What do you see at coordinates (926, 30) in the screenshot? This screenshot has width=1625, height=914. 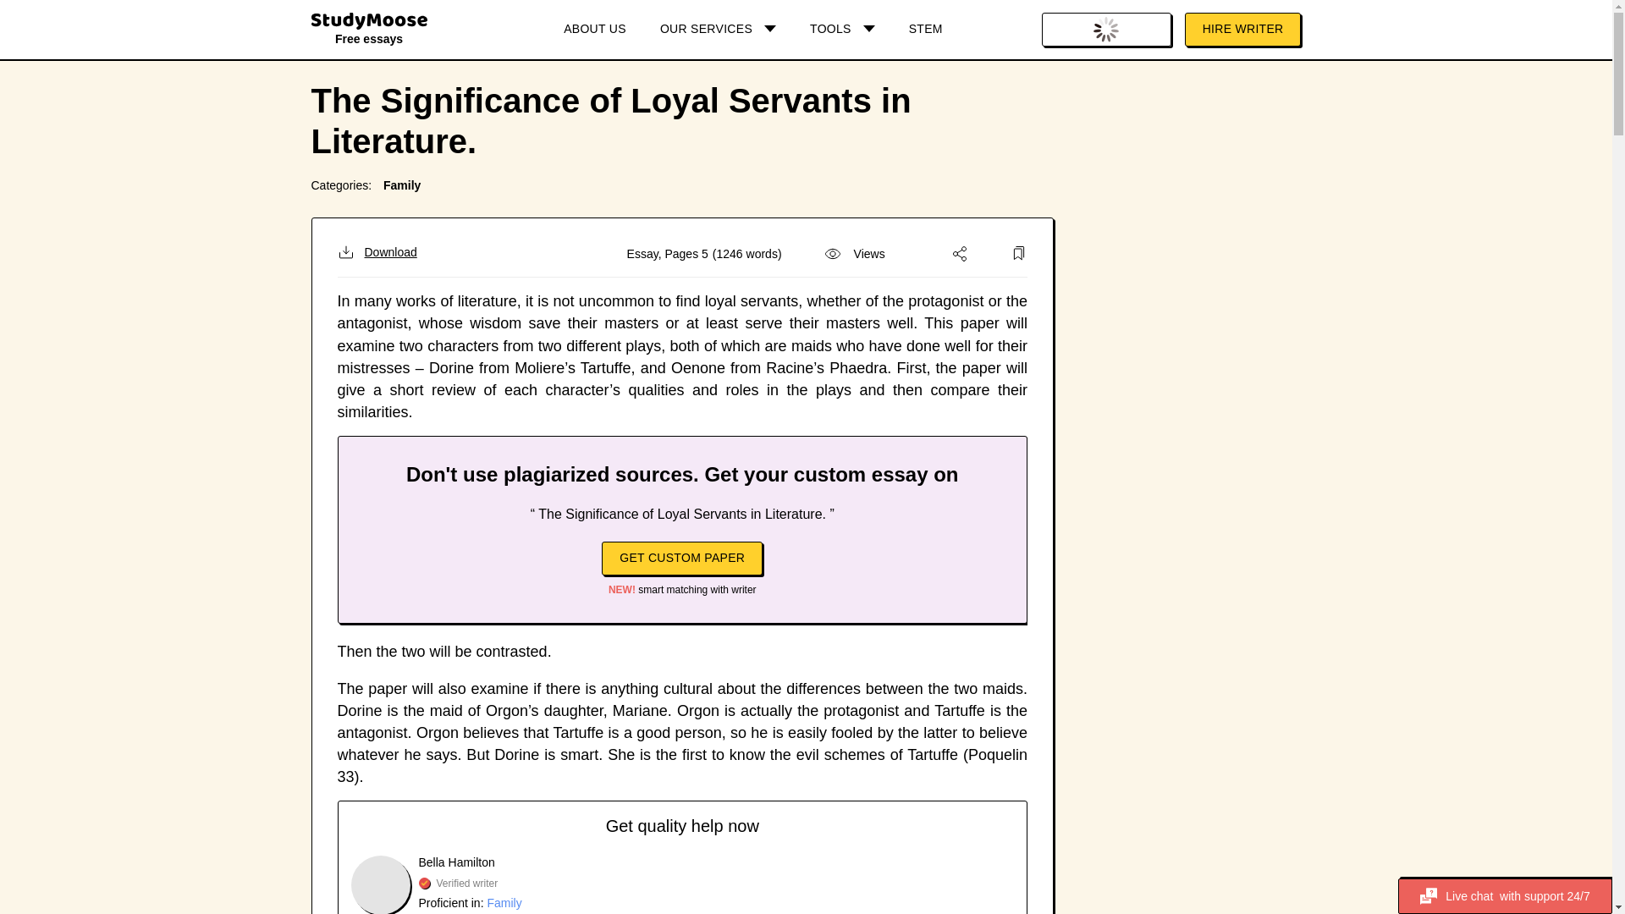 I see `STEM` at bounding box center [926, 30].